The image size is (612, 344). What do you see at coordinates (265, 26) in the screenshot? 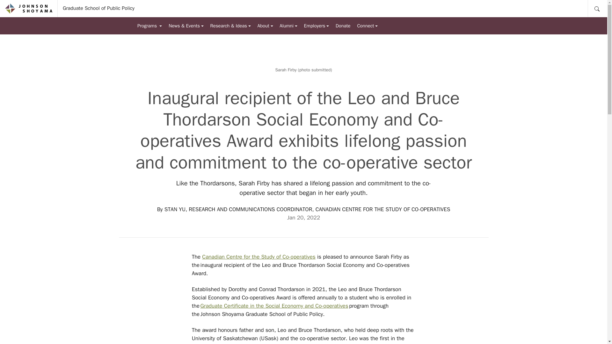
I see `About` at bounding box center [265, 26].